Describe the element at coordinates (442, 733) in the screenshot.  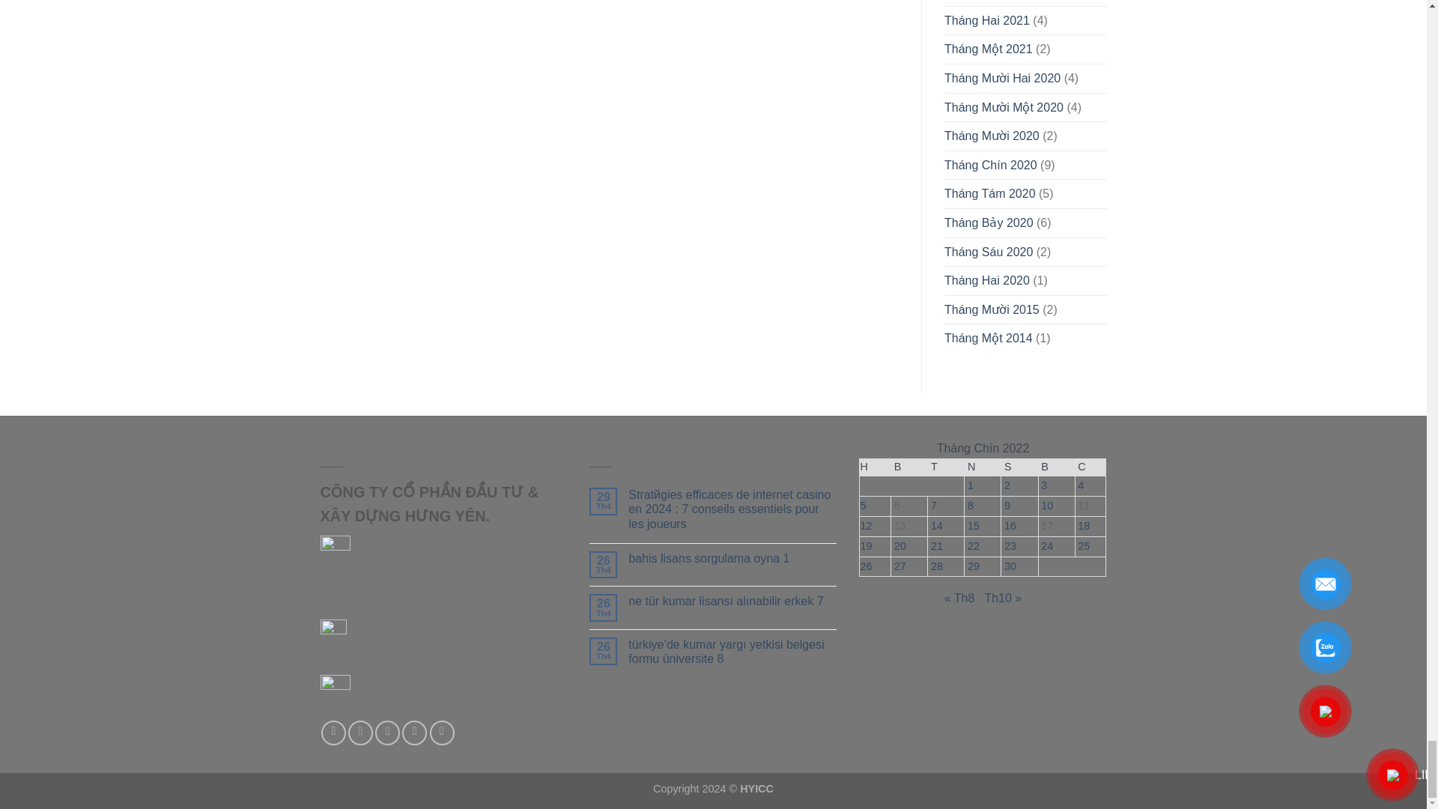
I see `Follow on Pinterest` at that location.